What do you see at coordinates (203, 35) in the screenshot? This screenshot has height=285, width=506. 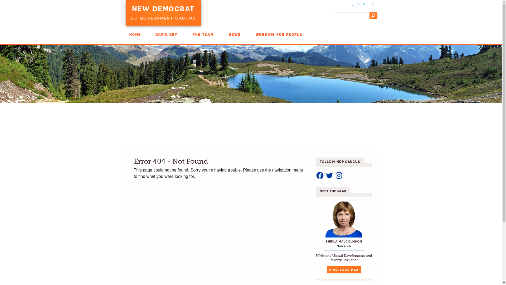 I see `THE TEAM` at bounding box center [203, 35].